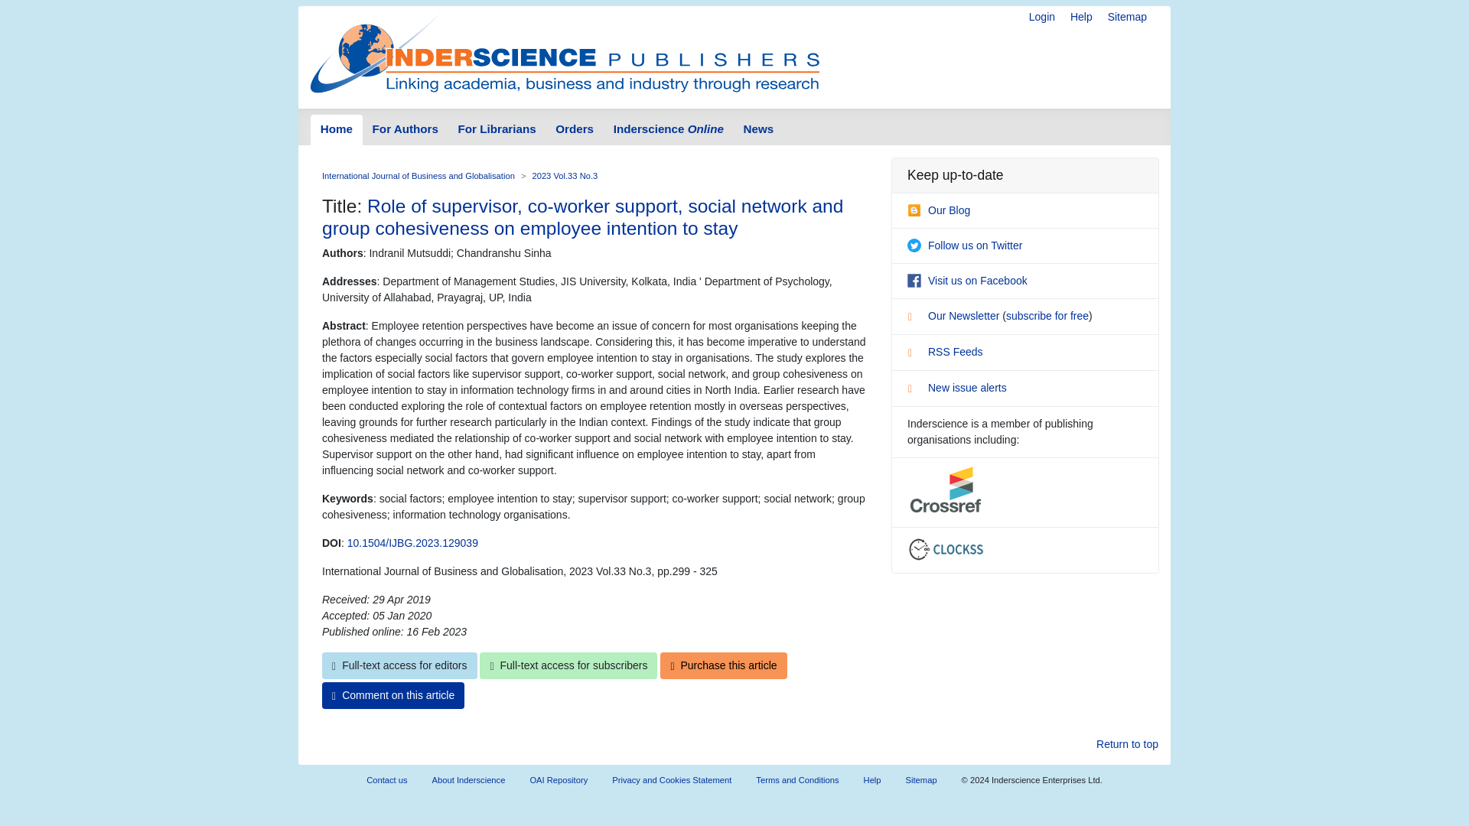  What do you see at coordinates (568, 665) in the screenshot?
I see `Full-text access for subscribers` at bounding box center [568, 665].